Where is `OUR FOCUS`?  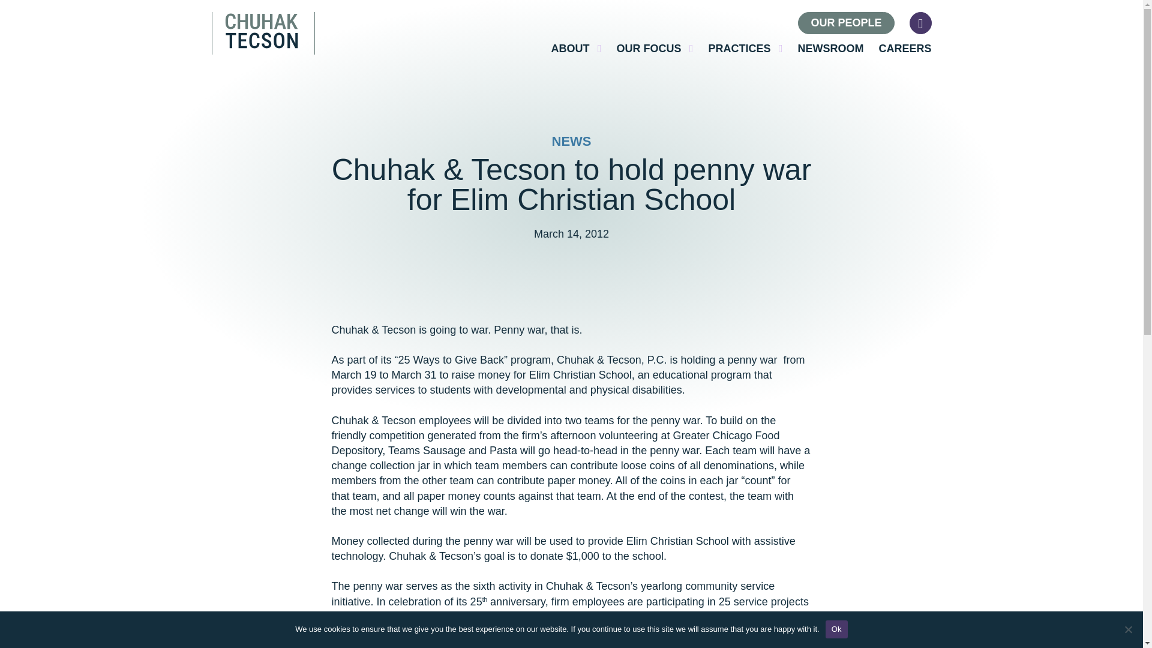 OUR FOCUS is located at coordinates (655, 48).